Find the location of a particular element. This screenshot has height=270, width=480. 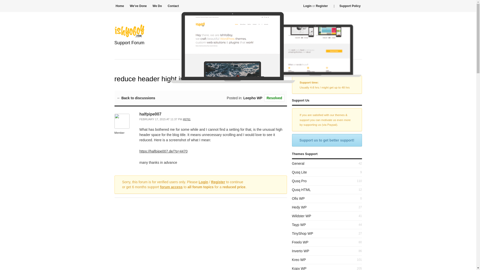

Login is located at coordinates (307, 6).